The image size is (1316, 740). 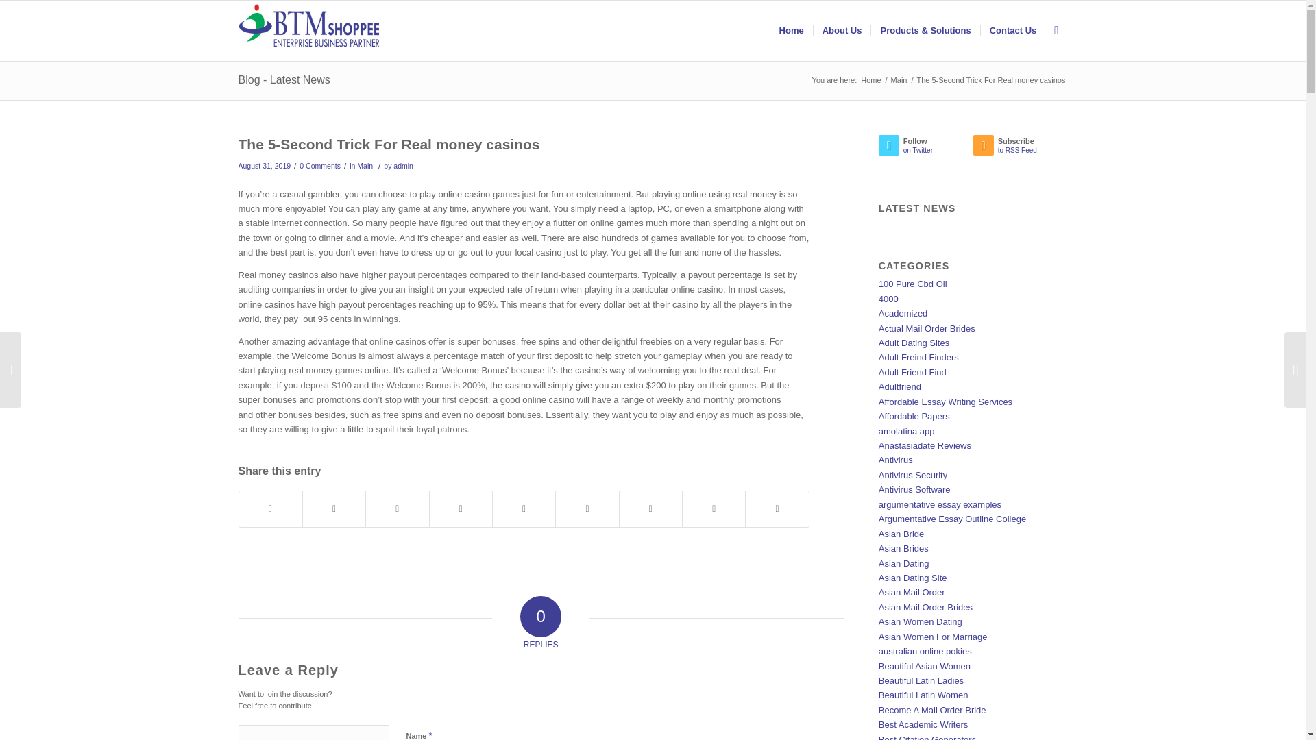 What do you see at coordinates (900, 386) in the screenshot?
I see `admin` at bounding box center [900, 386].